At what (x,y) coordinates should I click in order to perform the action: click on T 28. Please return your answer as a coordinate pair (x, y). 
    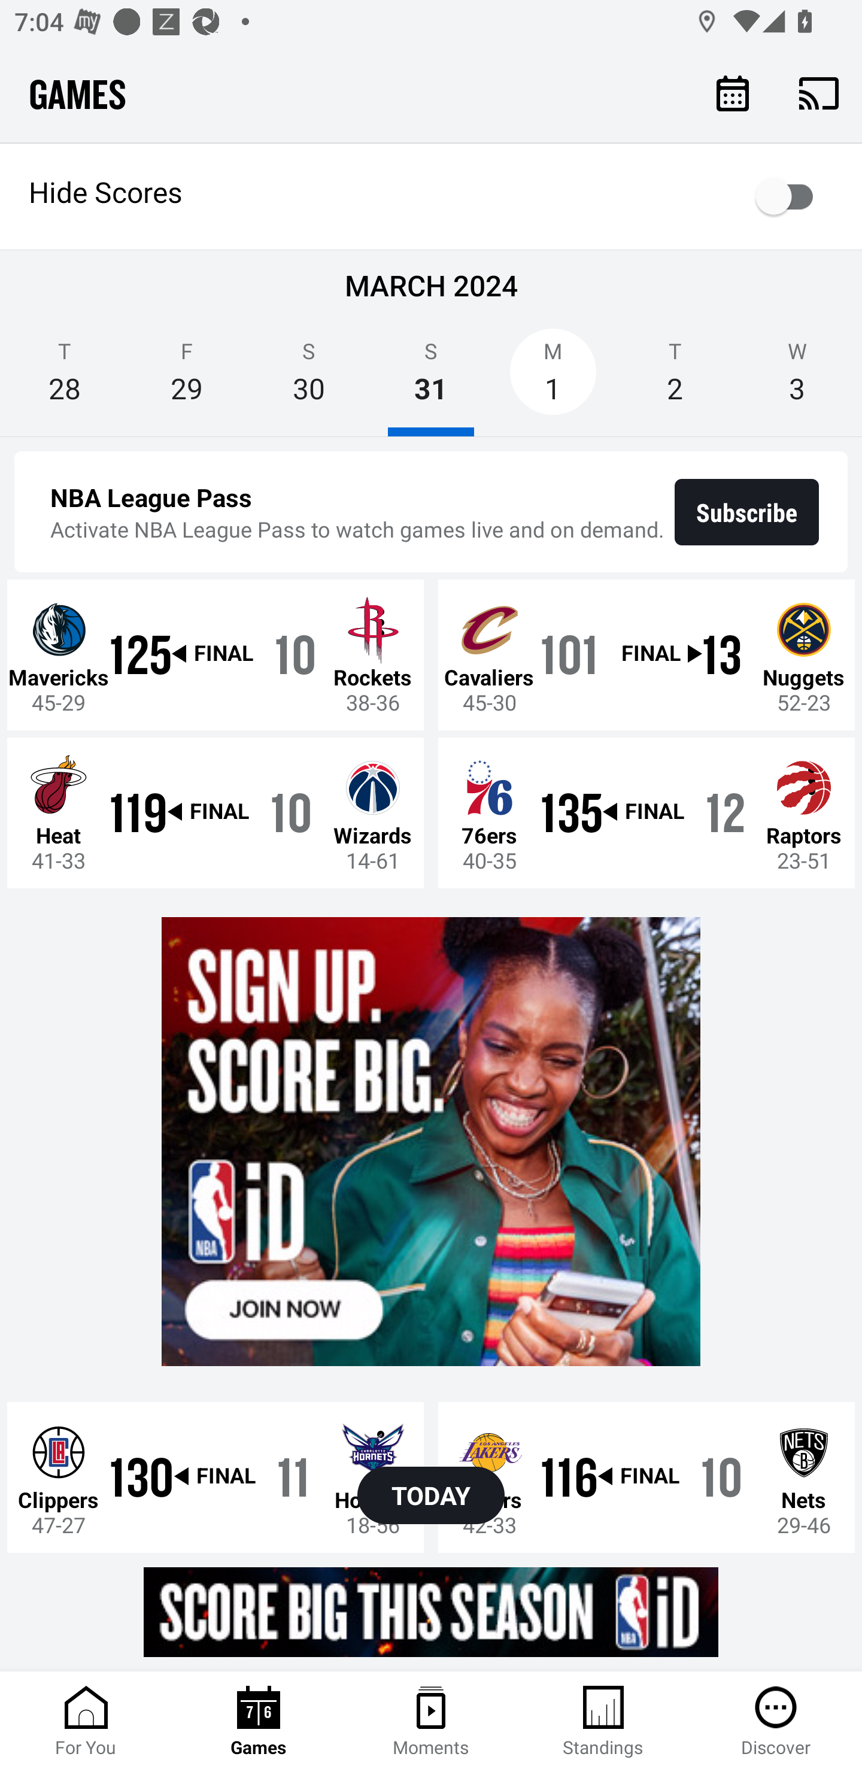
    Looking at the image, I should click on (65, 378).